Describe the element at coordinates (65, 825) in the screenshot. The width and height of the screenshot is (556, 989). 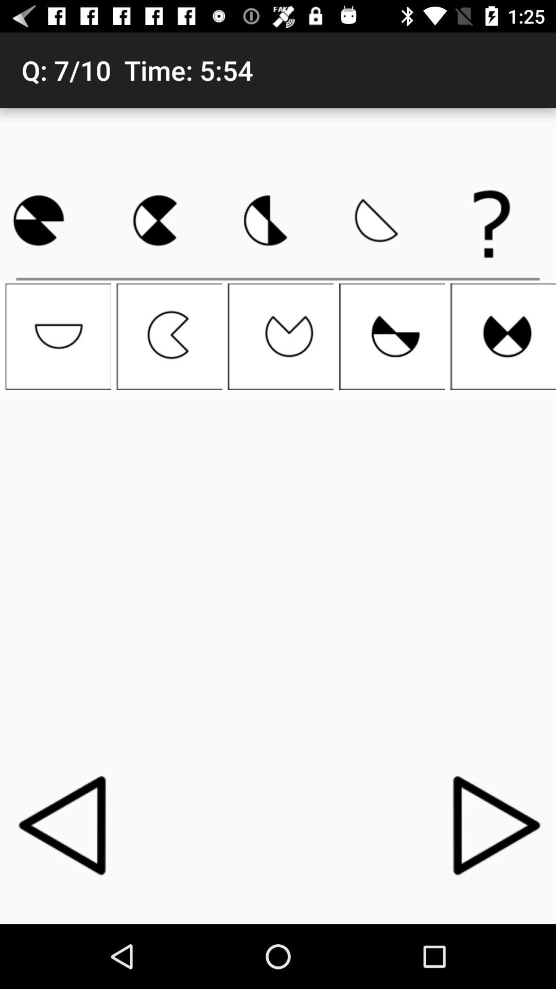
I see `turn off icon at the bottom left corner` at that location.